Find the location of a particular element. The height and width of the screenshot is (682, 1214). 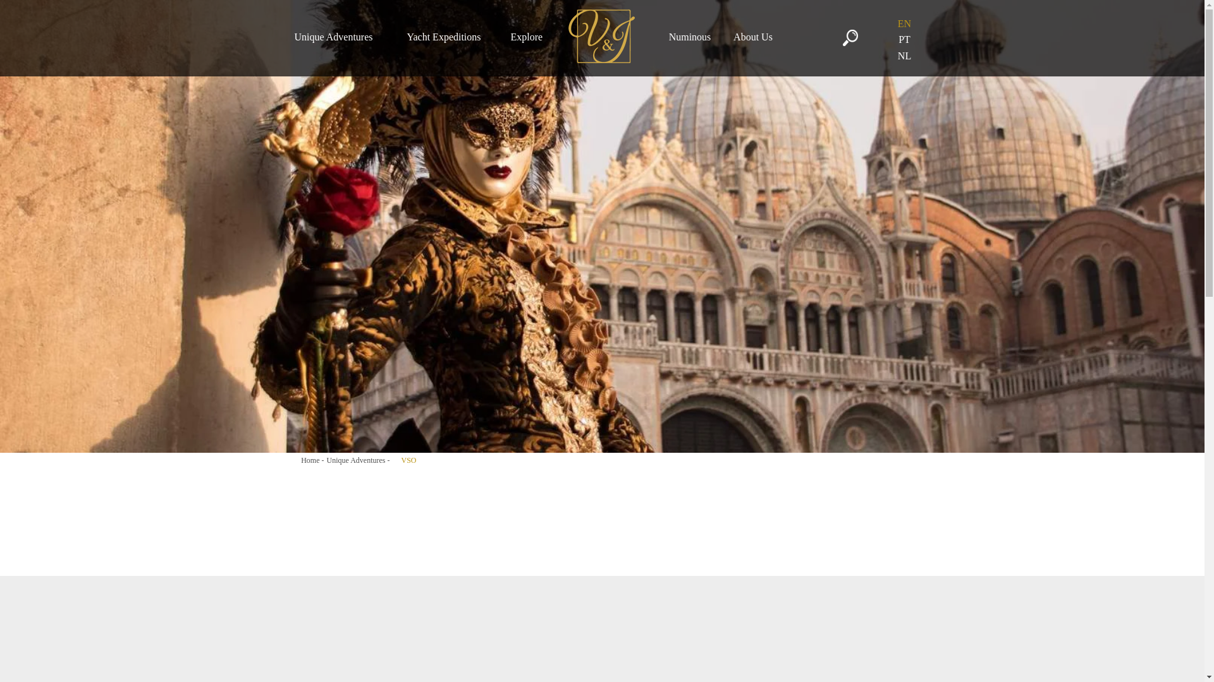

Unique Adventures is located at coordinates (340, 37).